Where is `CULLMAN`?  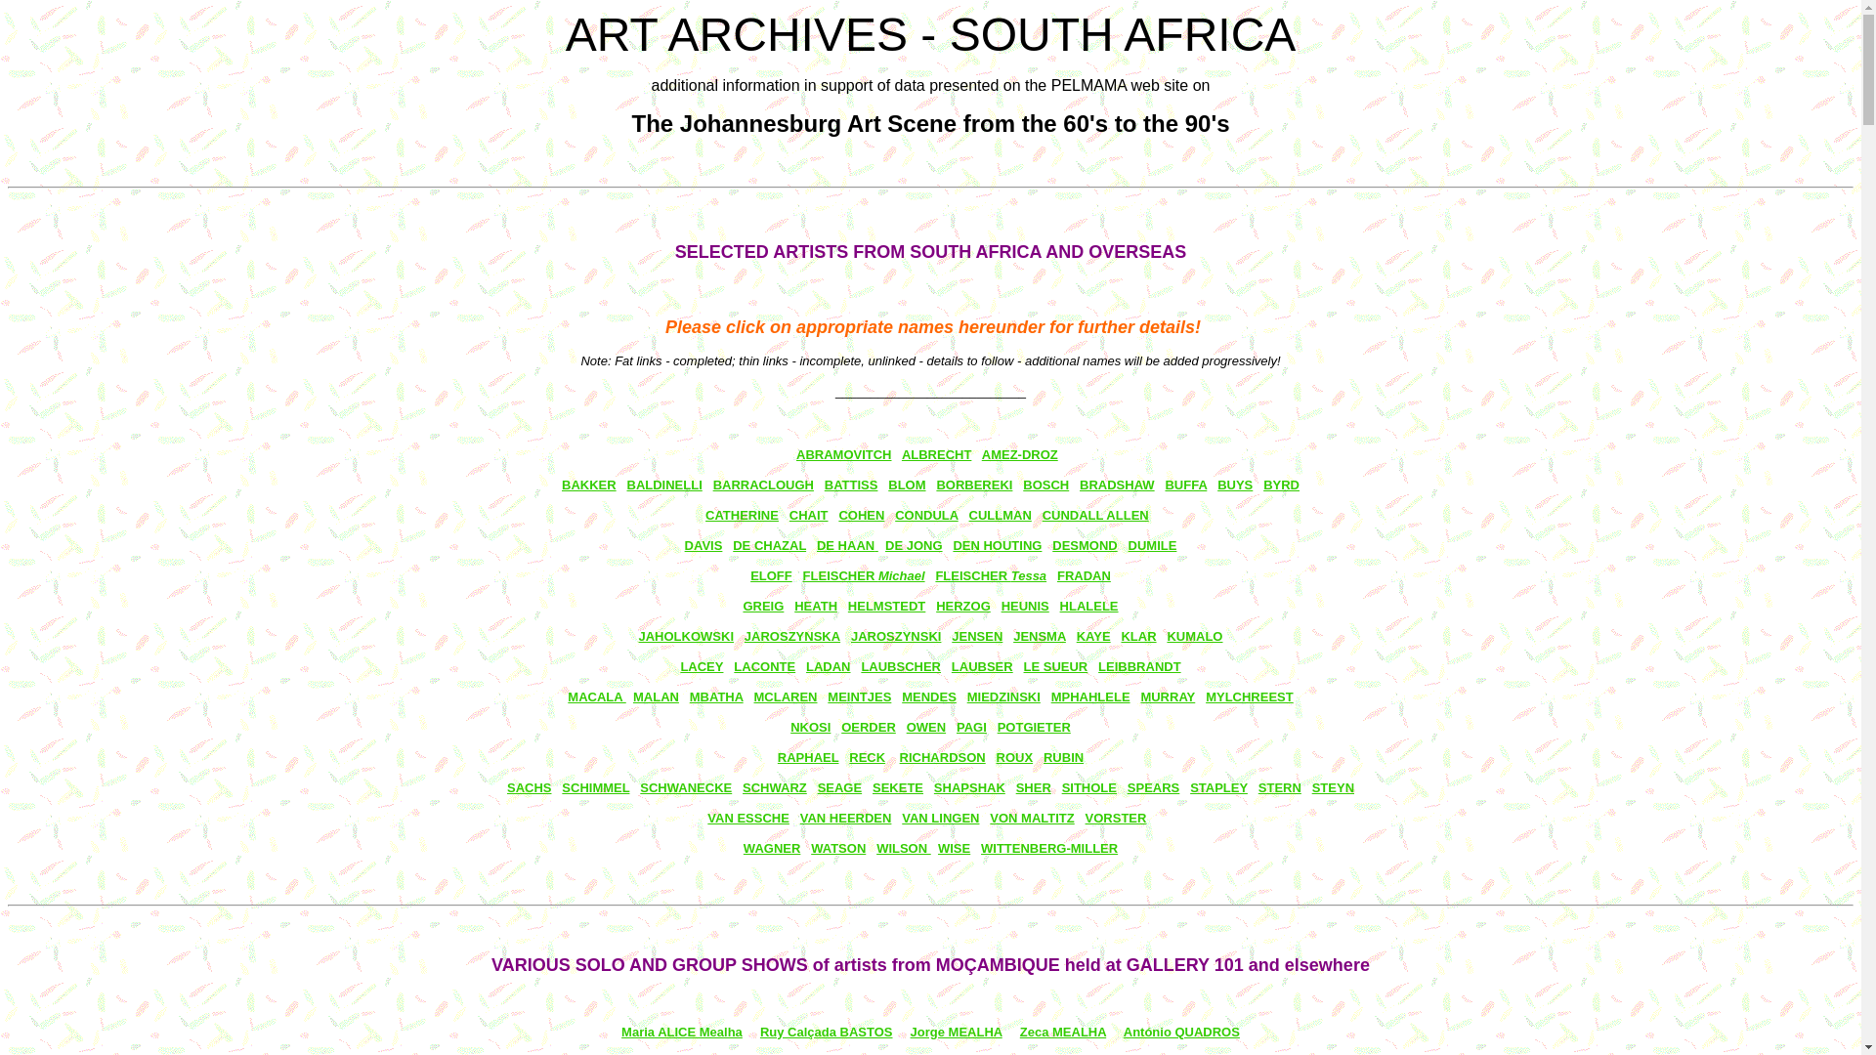
CULLMAN is located at coordinates (1001, 516).